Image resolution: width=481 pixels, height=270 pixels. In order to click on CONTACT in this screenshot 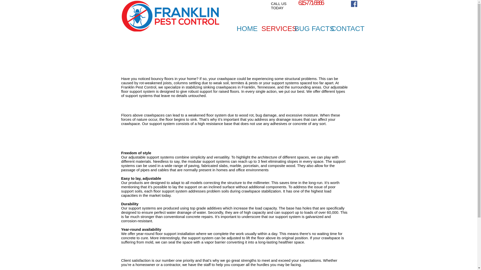, I will do `click(343, 28)`.